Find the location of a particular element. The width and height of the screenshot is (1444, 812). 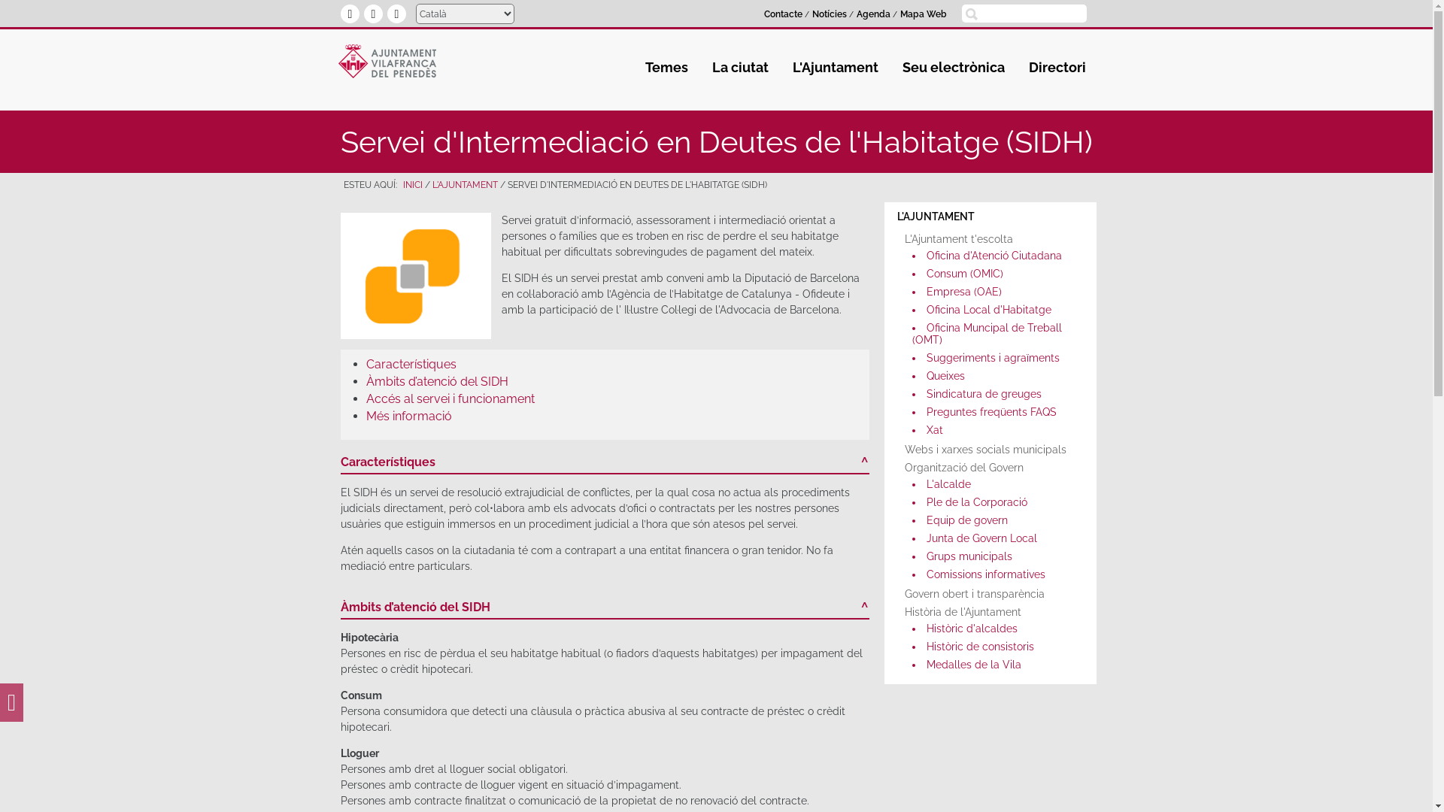

Grups municipals is located at coordinates (994, 556).